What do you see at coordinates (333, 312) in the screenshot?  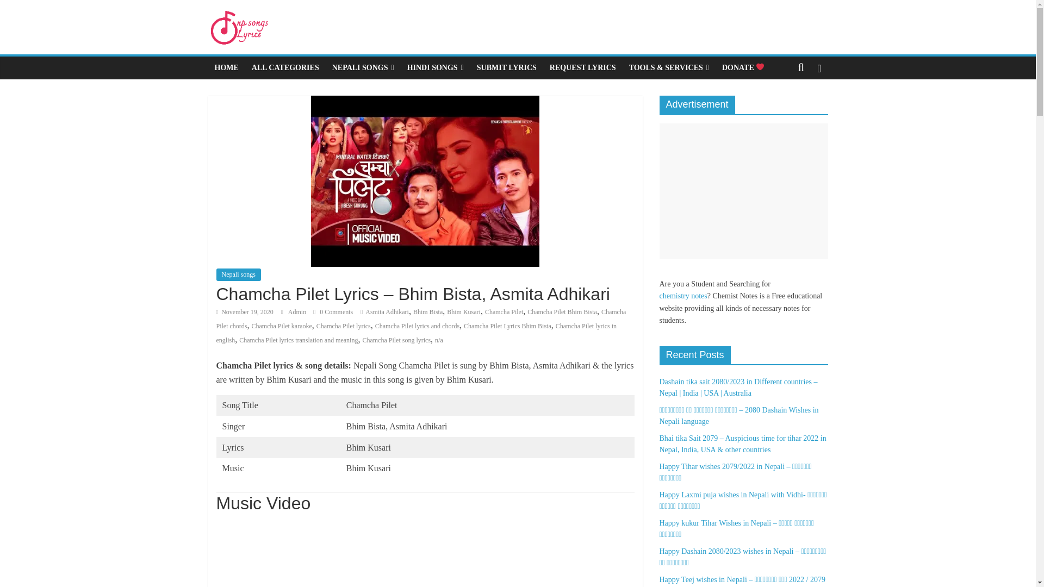 I see `0 Comments` at bounding box center [333, 312].